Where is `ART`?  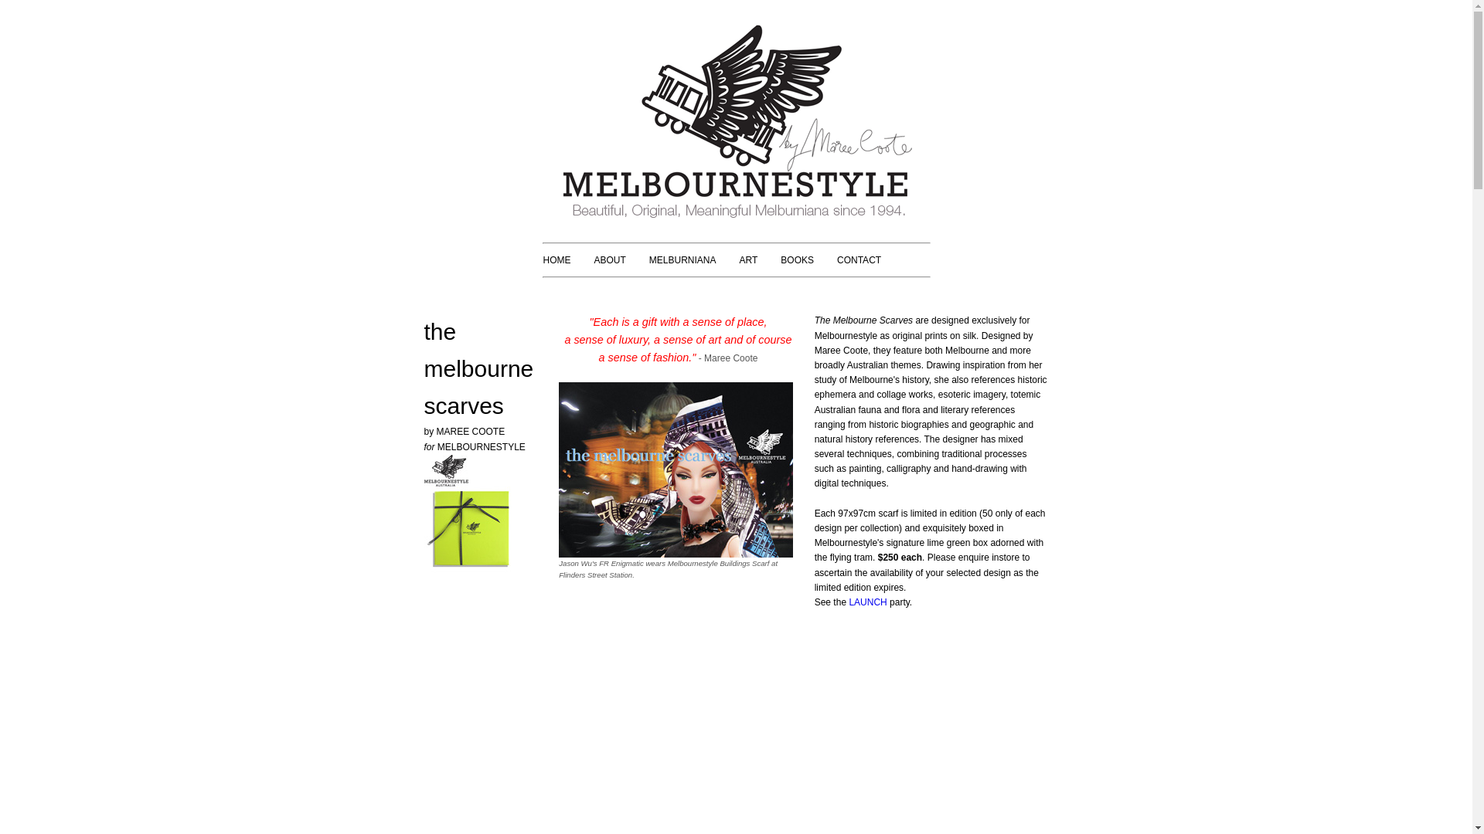
ART is located at coordinates (749, 260).